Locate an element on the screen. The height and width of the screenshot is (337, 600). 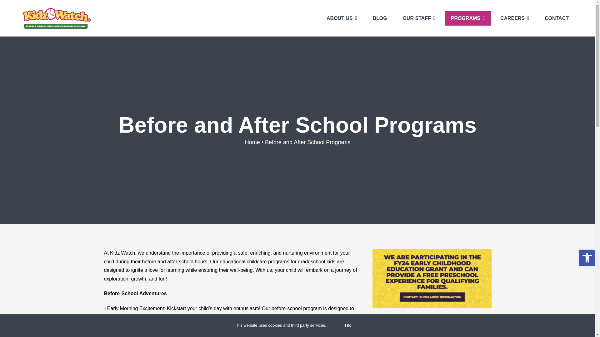
ABOUT US is located at coordinates (342, 18).